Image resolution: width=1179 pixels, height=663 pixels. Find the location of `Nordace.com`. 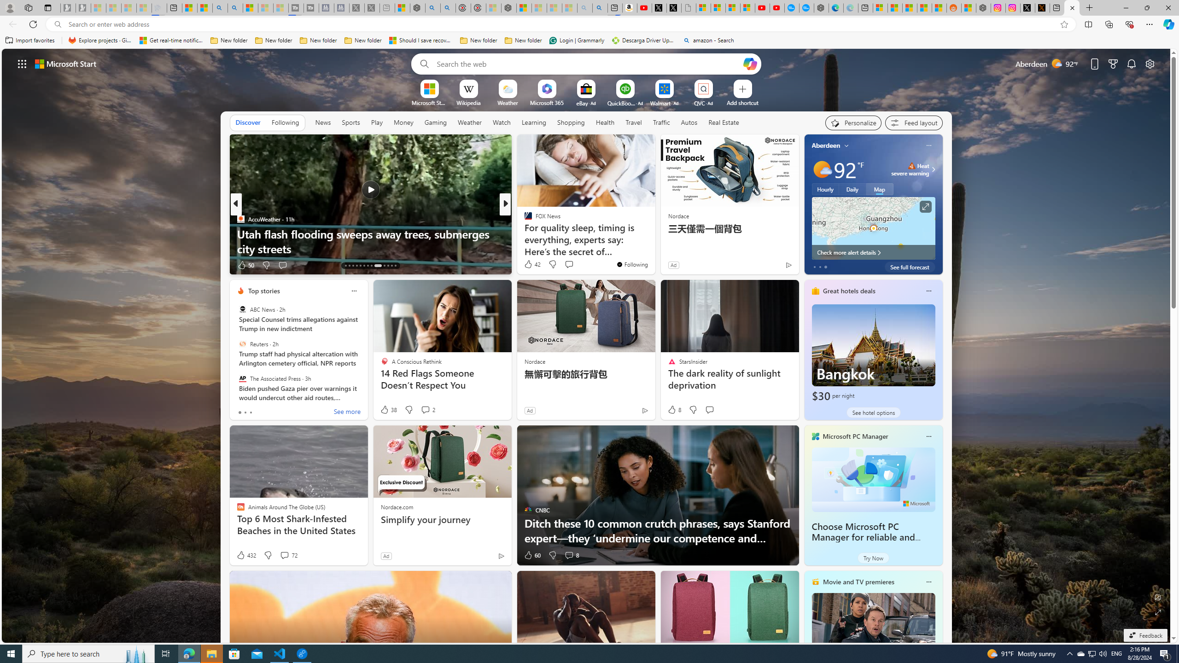

Nordace.com is located at coordinates (397, 506).